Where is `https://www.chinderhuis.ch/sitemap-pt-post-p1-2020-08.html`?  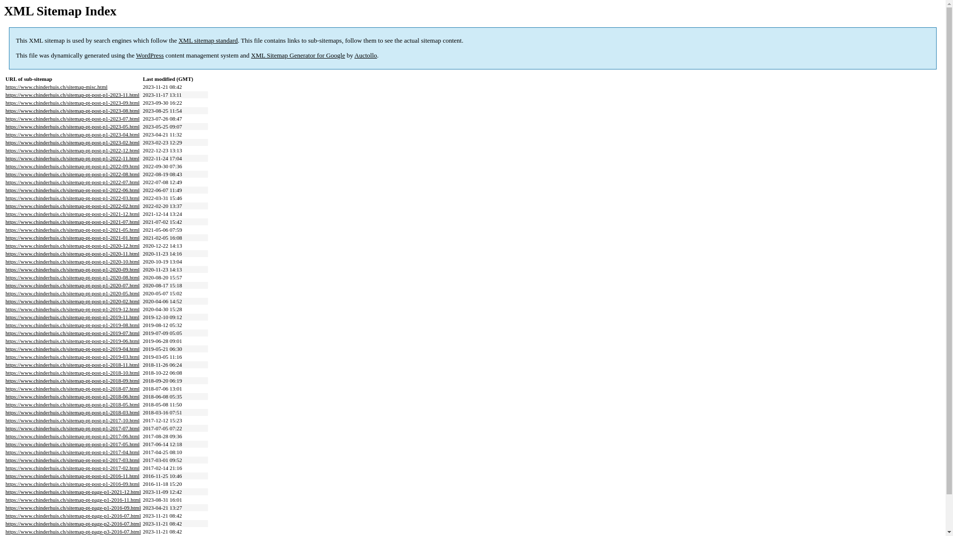
https://www.chinderhuis.ch/sitemap-pt-post-p1-2020-08.html is located at coordinates (72, 277).